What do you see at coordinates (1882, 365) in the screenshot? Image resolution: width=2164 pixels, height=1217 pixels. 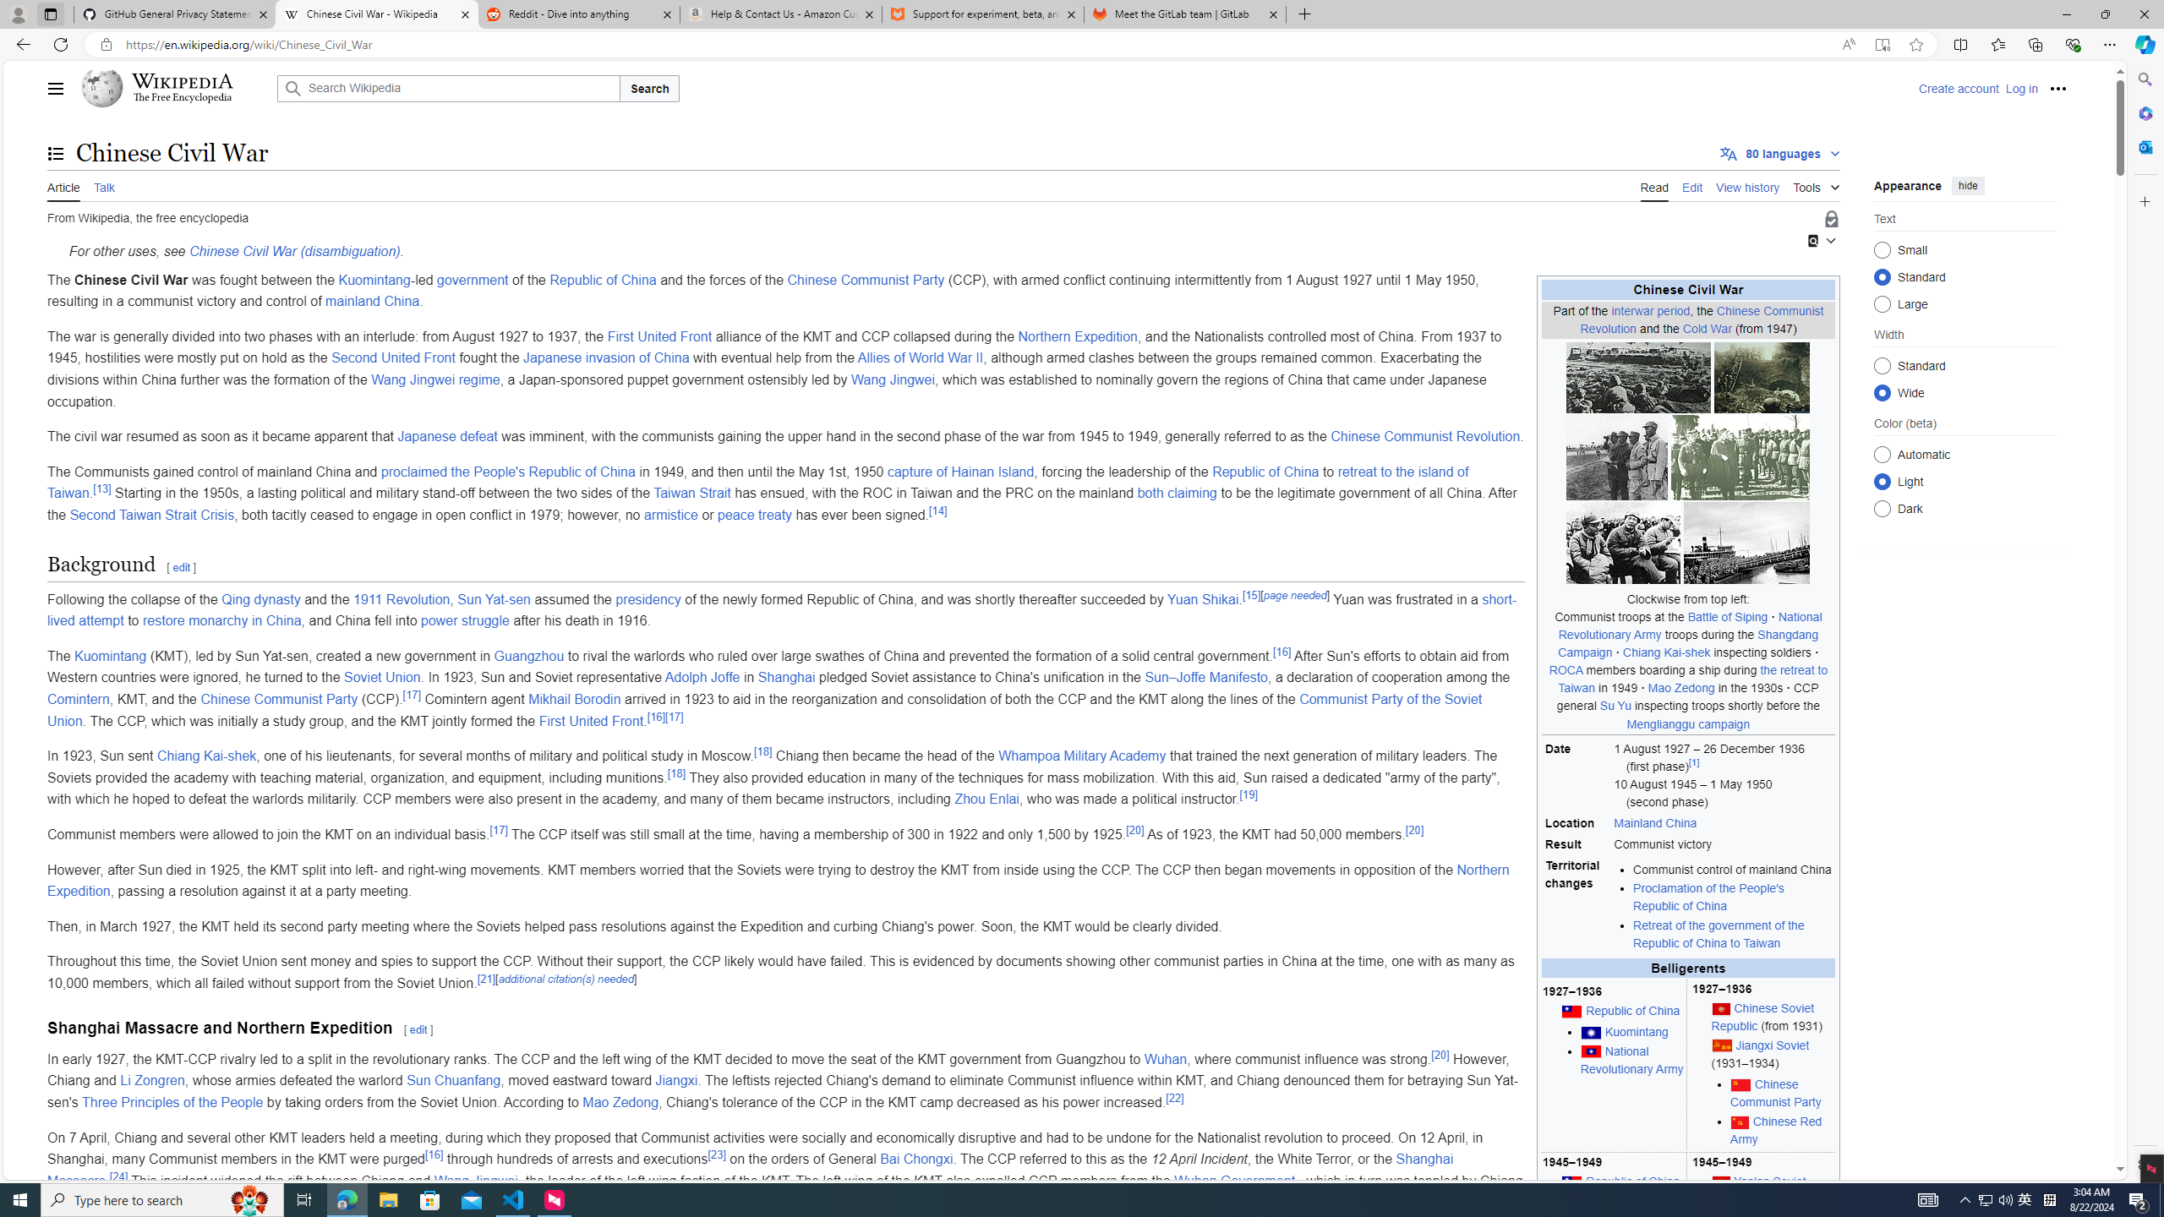 I see `Standard` at bounding box center [1882, 365].